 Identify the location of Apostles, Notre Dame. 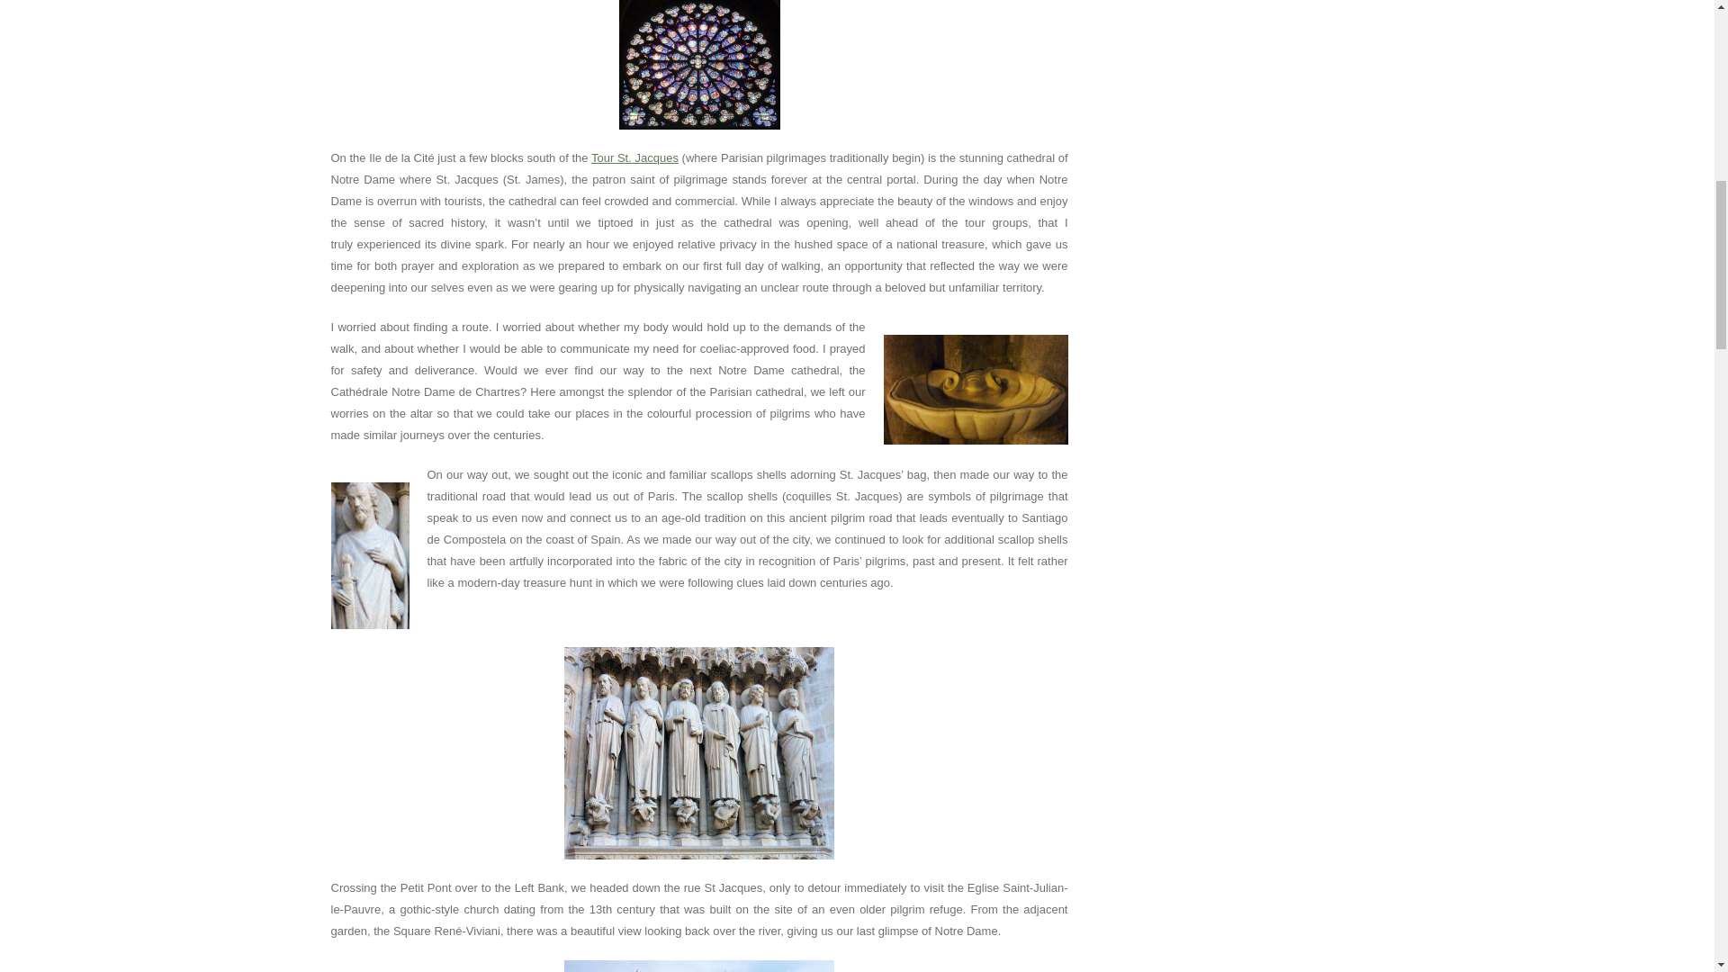
(699, 752).